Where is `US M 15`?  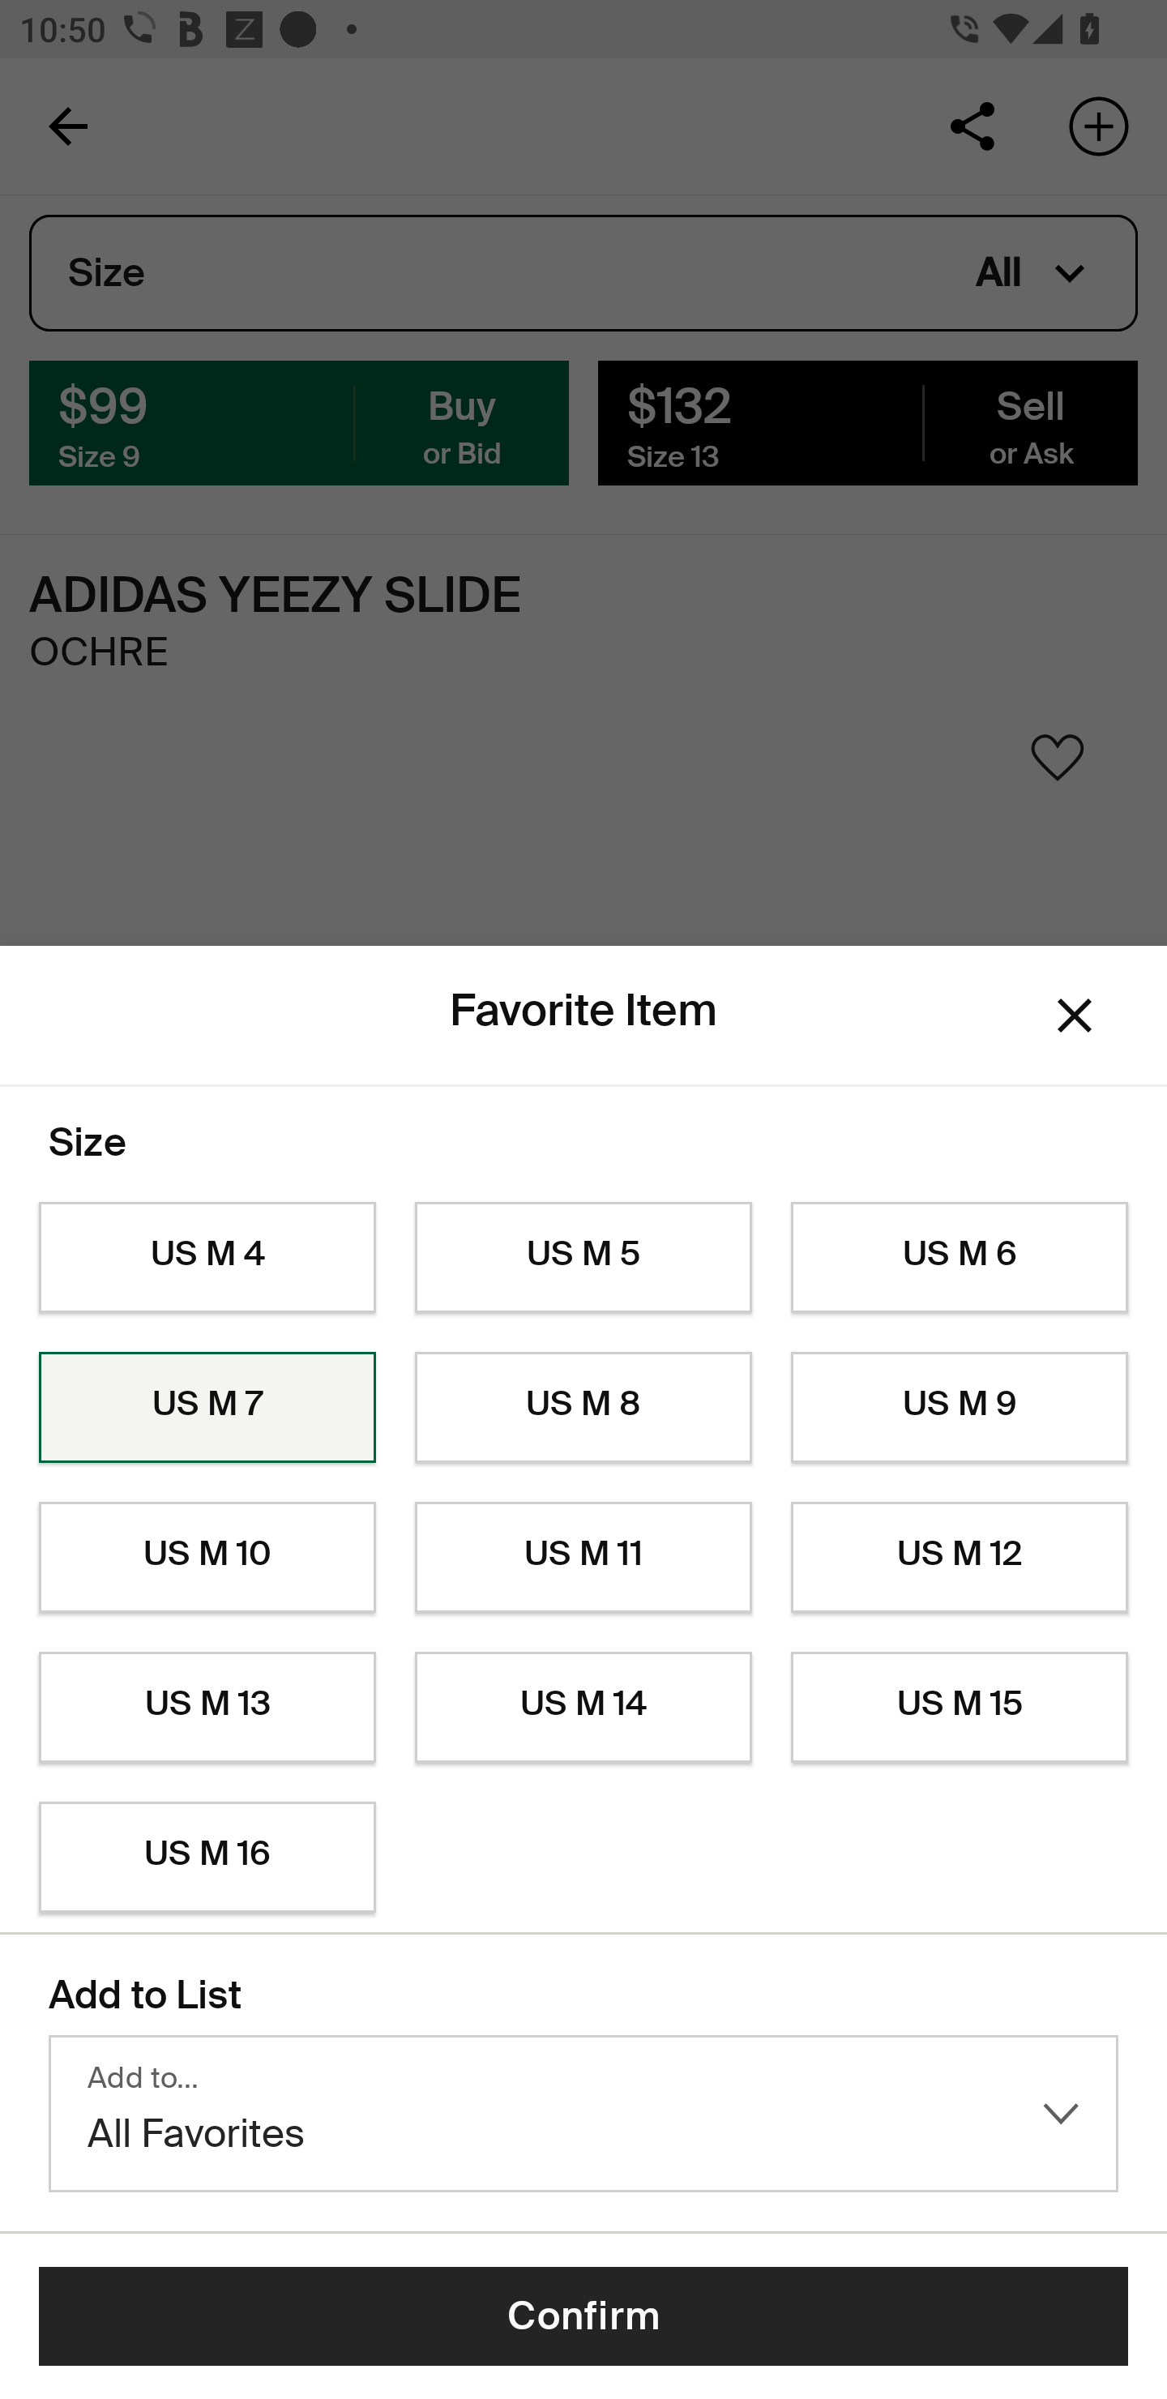 US M 15 is located at coordinates (960, 1708).